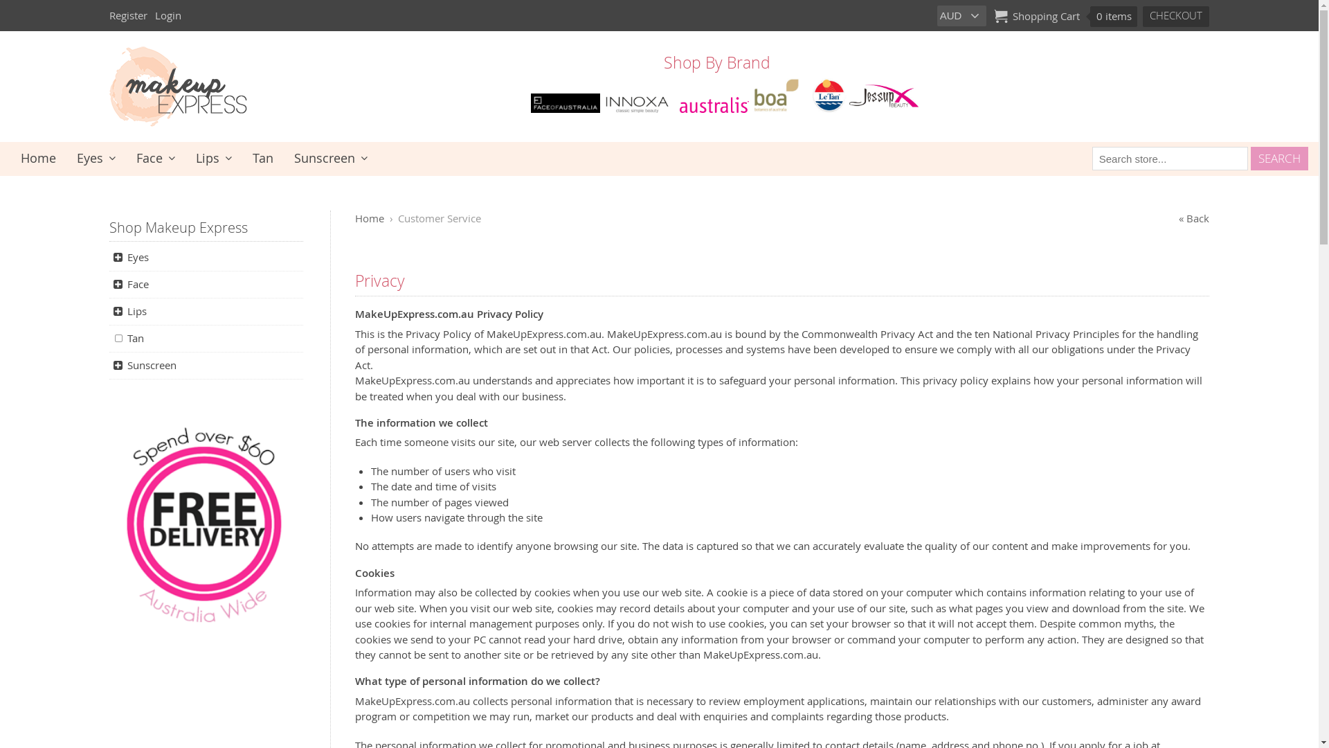  I want to click on Login, so click(169, 15).